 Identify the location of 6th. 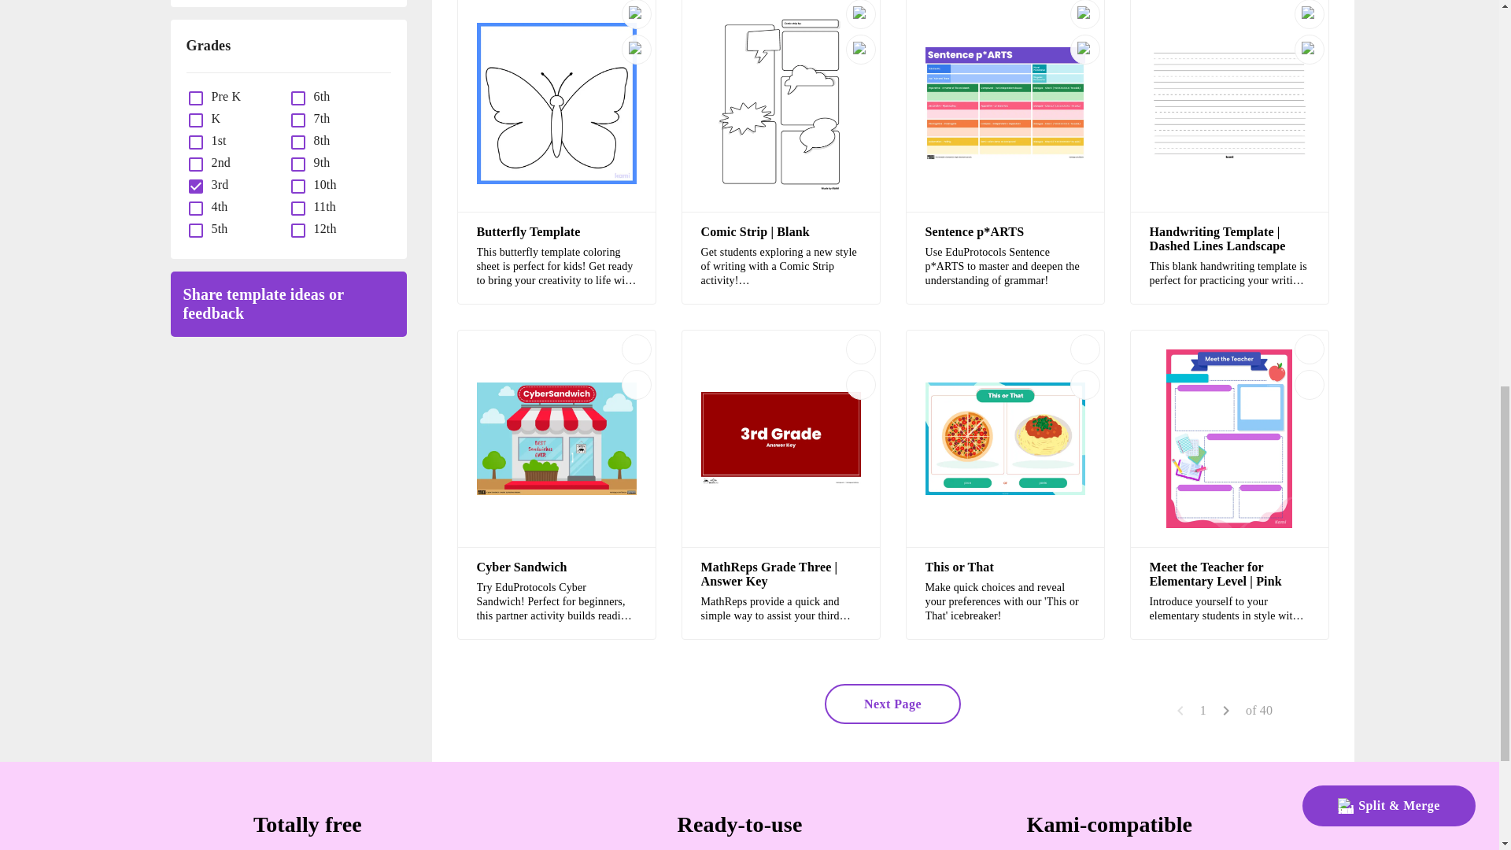
(318, 96).